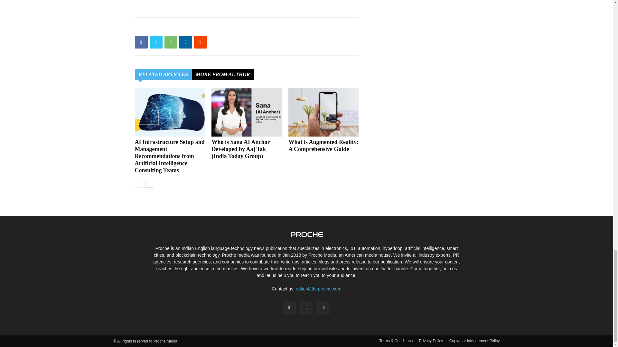  What do you see at coordinates (183, 28) in the screenshot?
I see `bottomFacebookLike` at bounding box center [183, 28].